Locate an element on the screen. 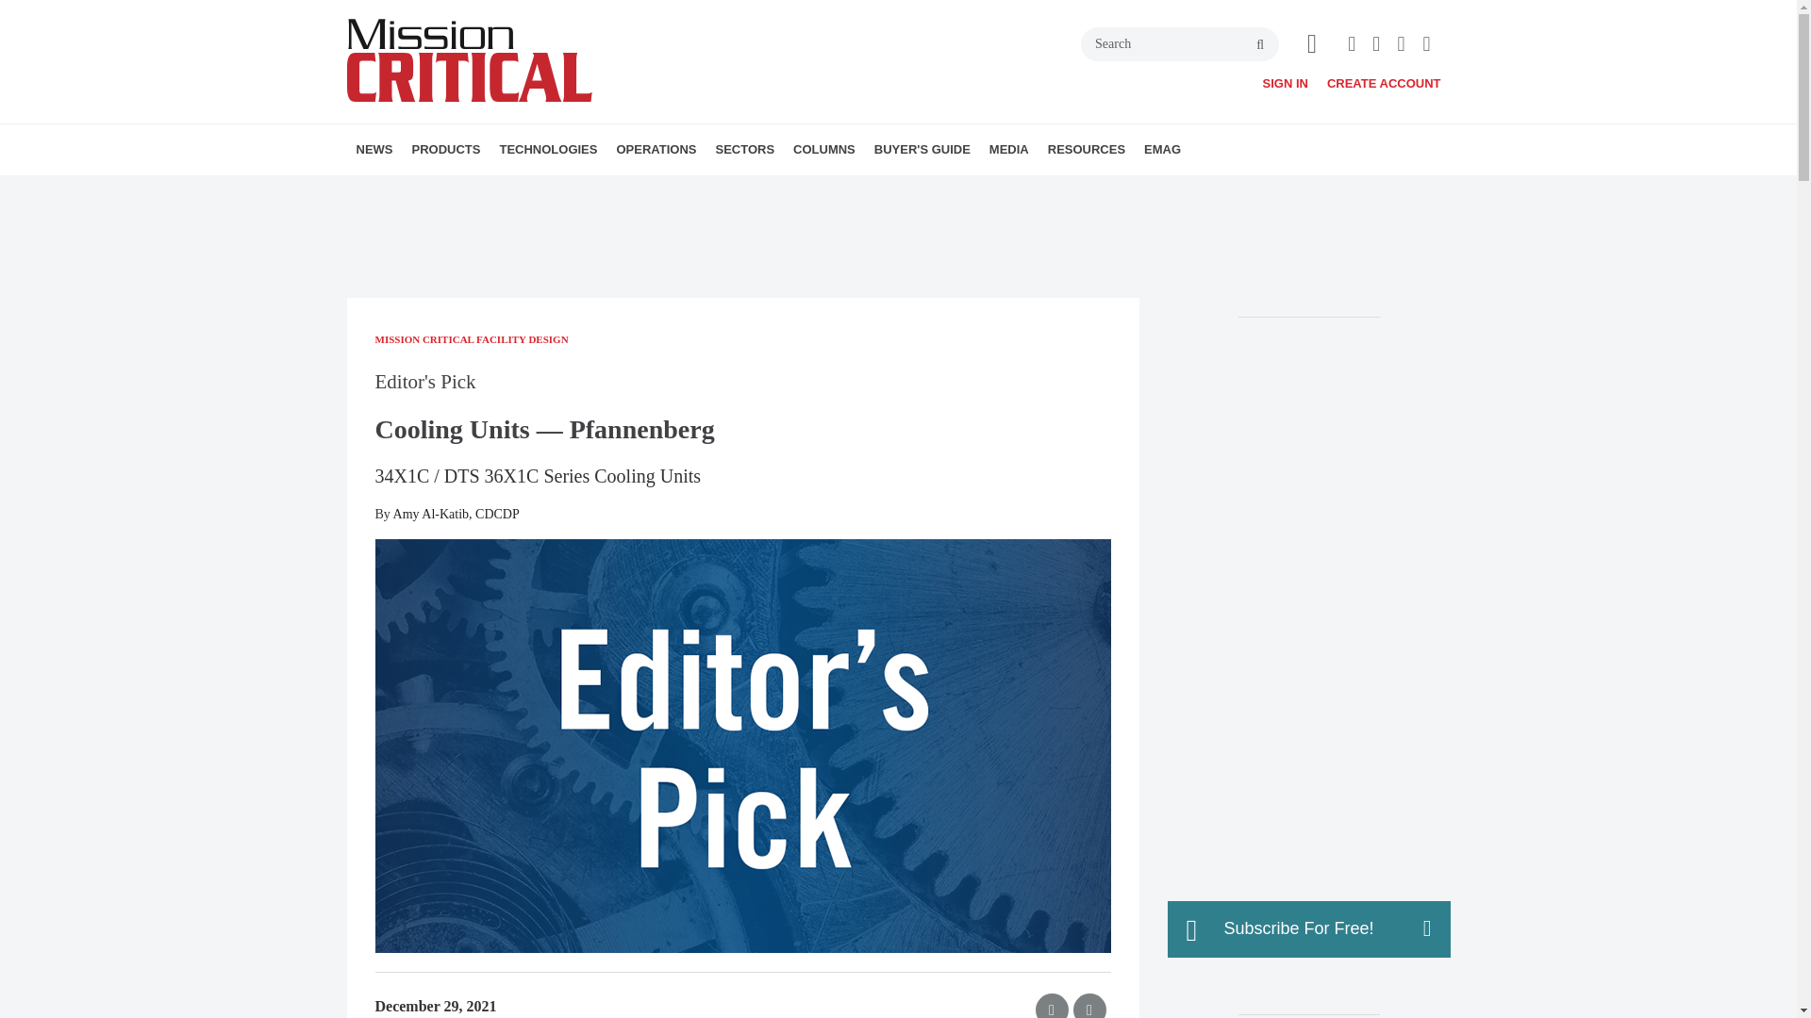 Image resolution: width=1811 pixels, height=1018 pixels. TOP TIER PRODUCT AWARDS is located at coordinates (528, 190).